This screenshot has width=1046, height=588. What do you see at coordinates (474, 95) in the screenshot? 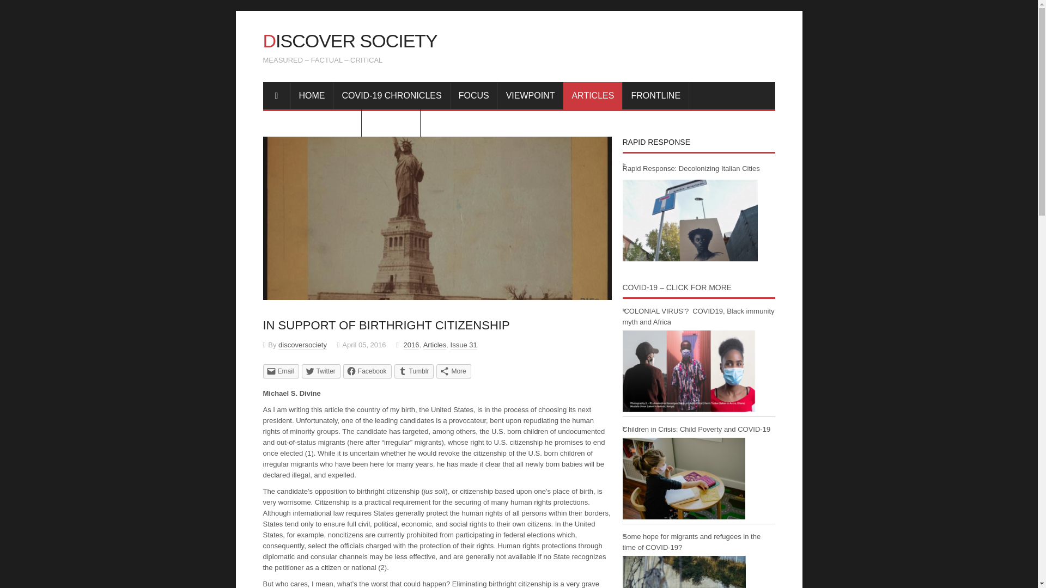
I see `FOCUS` at bounding box center [474, 95].